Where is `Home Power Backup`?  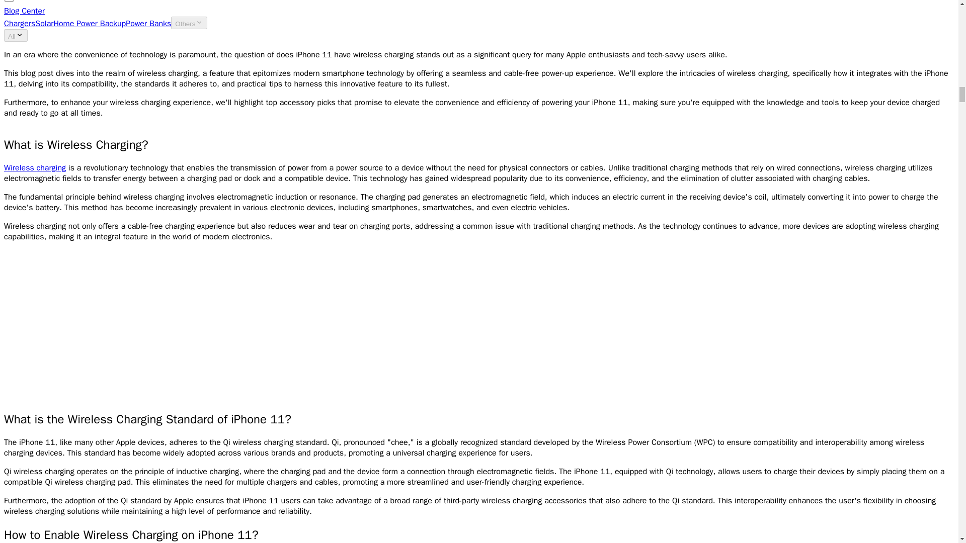
Home Power Backup is located at coordinates (89, 23).